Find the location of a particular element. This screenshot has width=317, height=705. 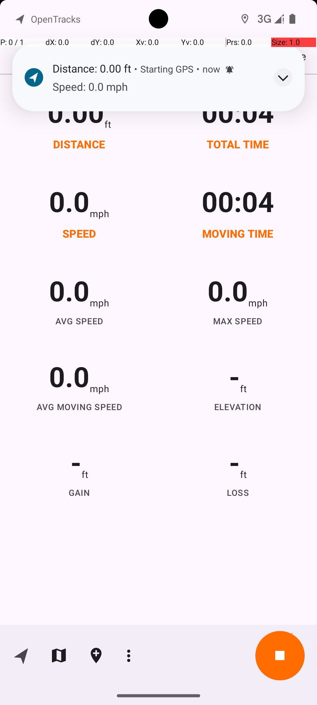

Alerted is located at coordinates (230, 70).